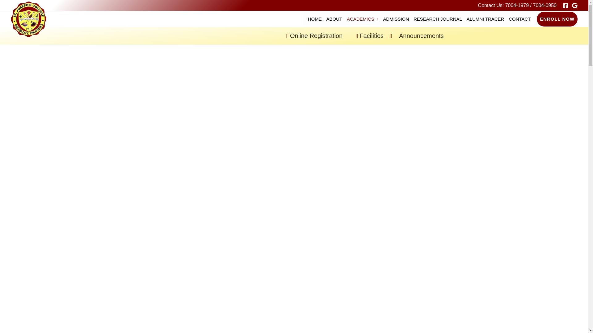  I want to click on Announcements, so click(433, 36).